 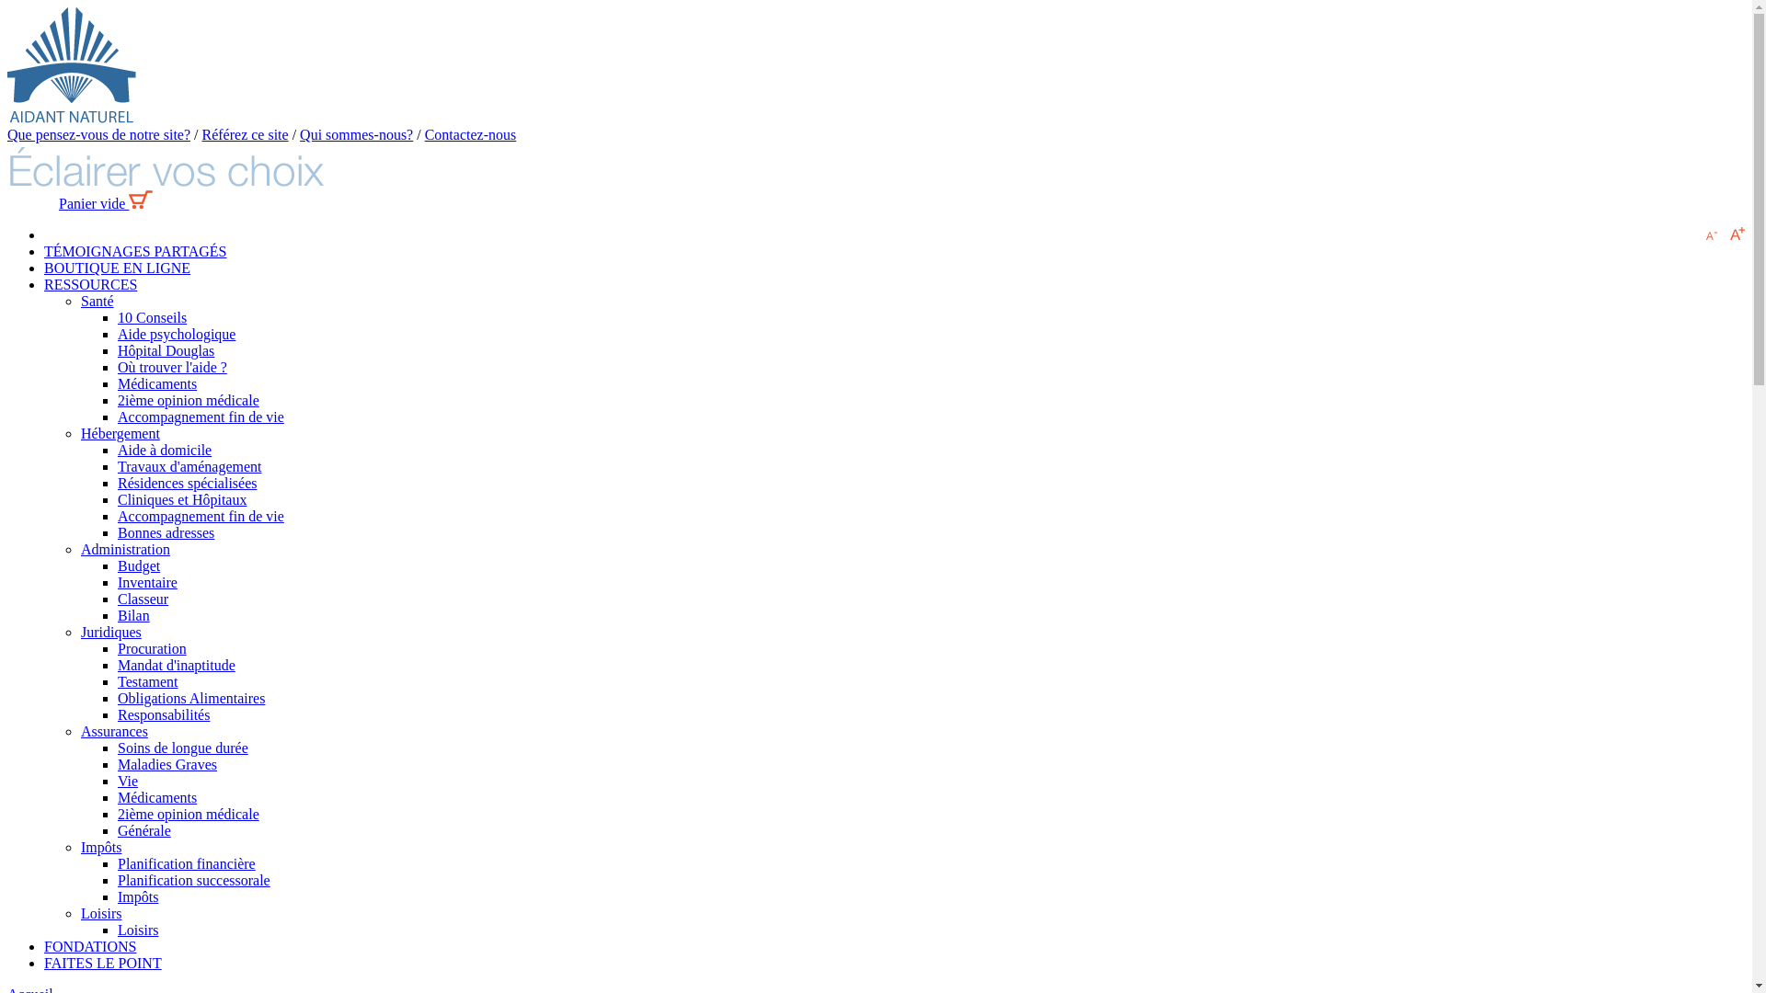 What do you see at coordinates (177, 666) in the screenshot?
I see `Mandat d'inaptitude` at bounding box center [177, 666].